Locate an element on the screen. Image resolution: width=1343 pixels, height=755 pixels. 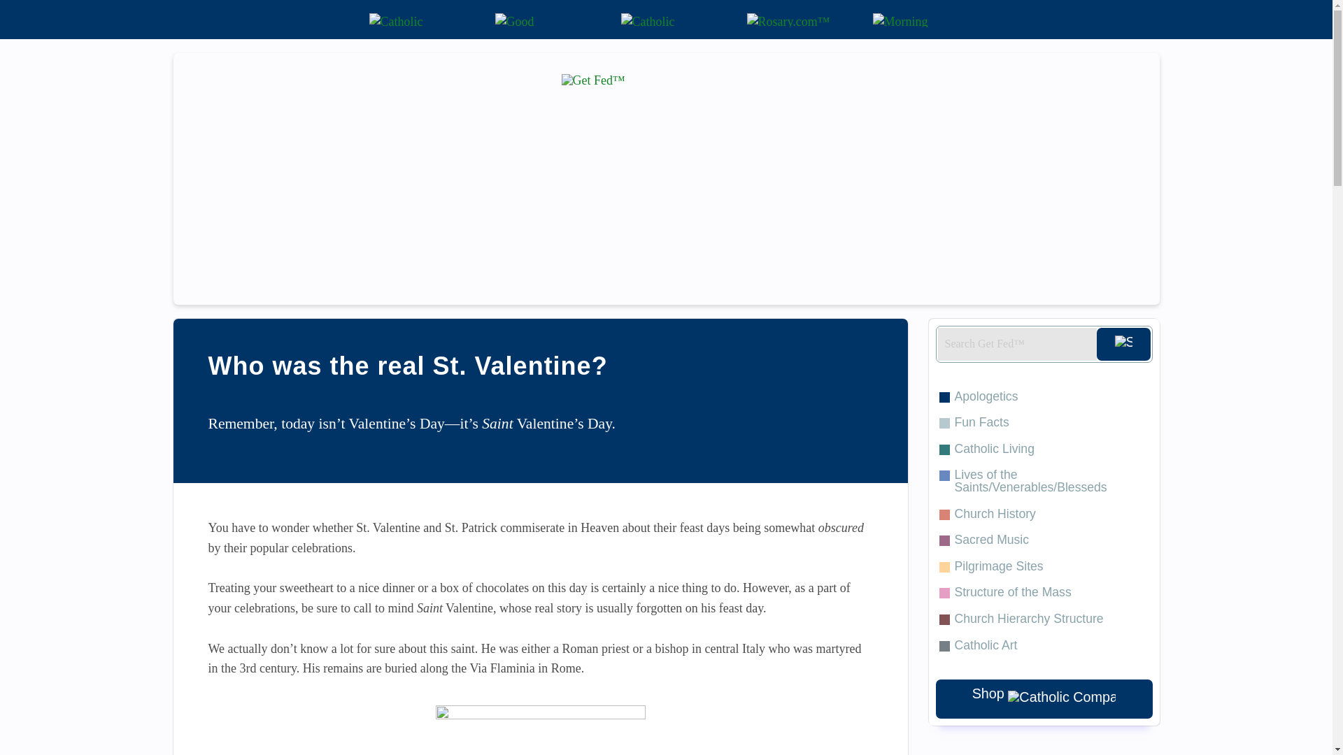
Catholic Living is located at coordinates (1044, 450).